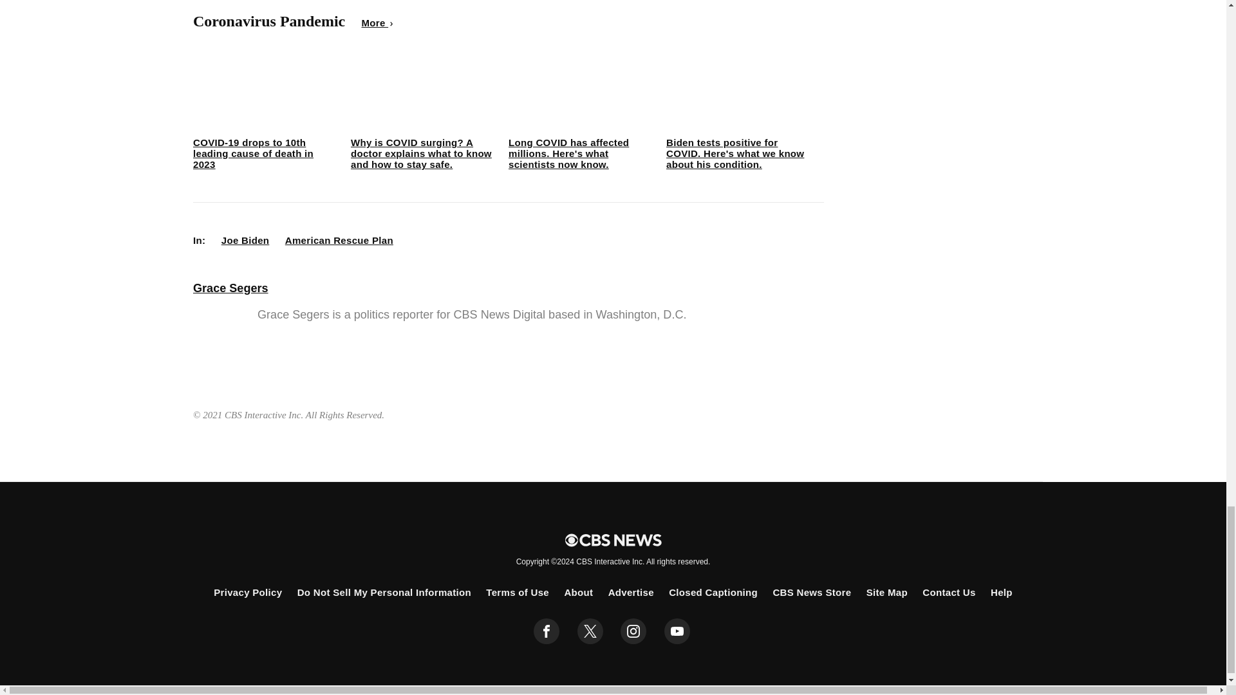  I want to click on twitter, so click(590, 631).